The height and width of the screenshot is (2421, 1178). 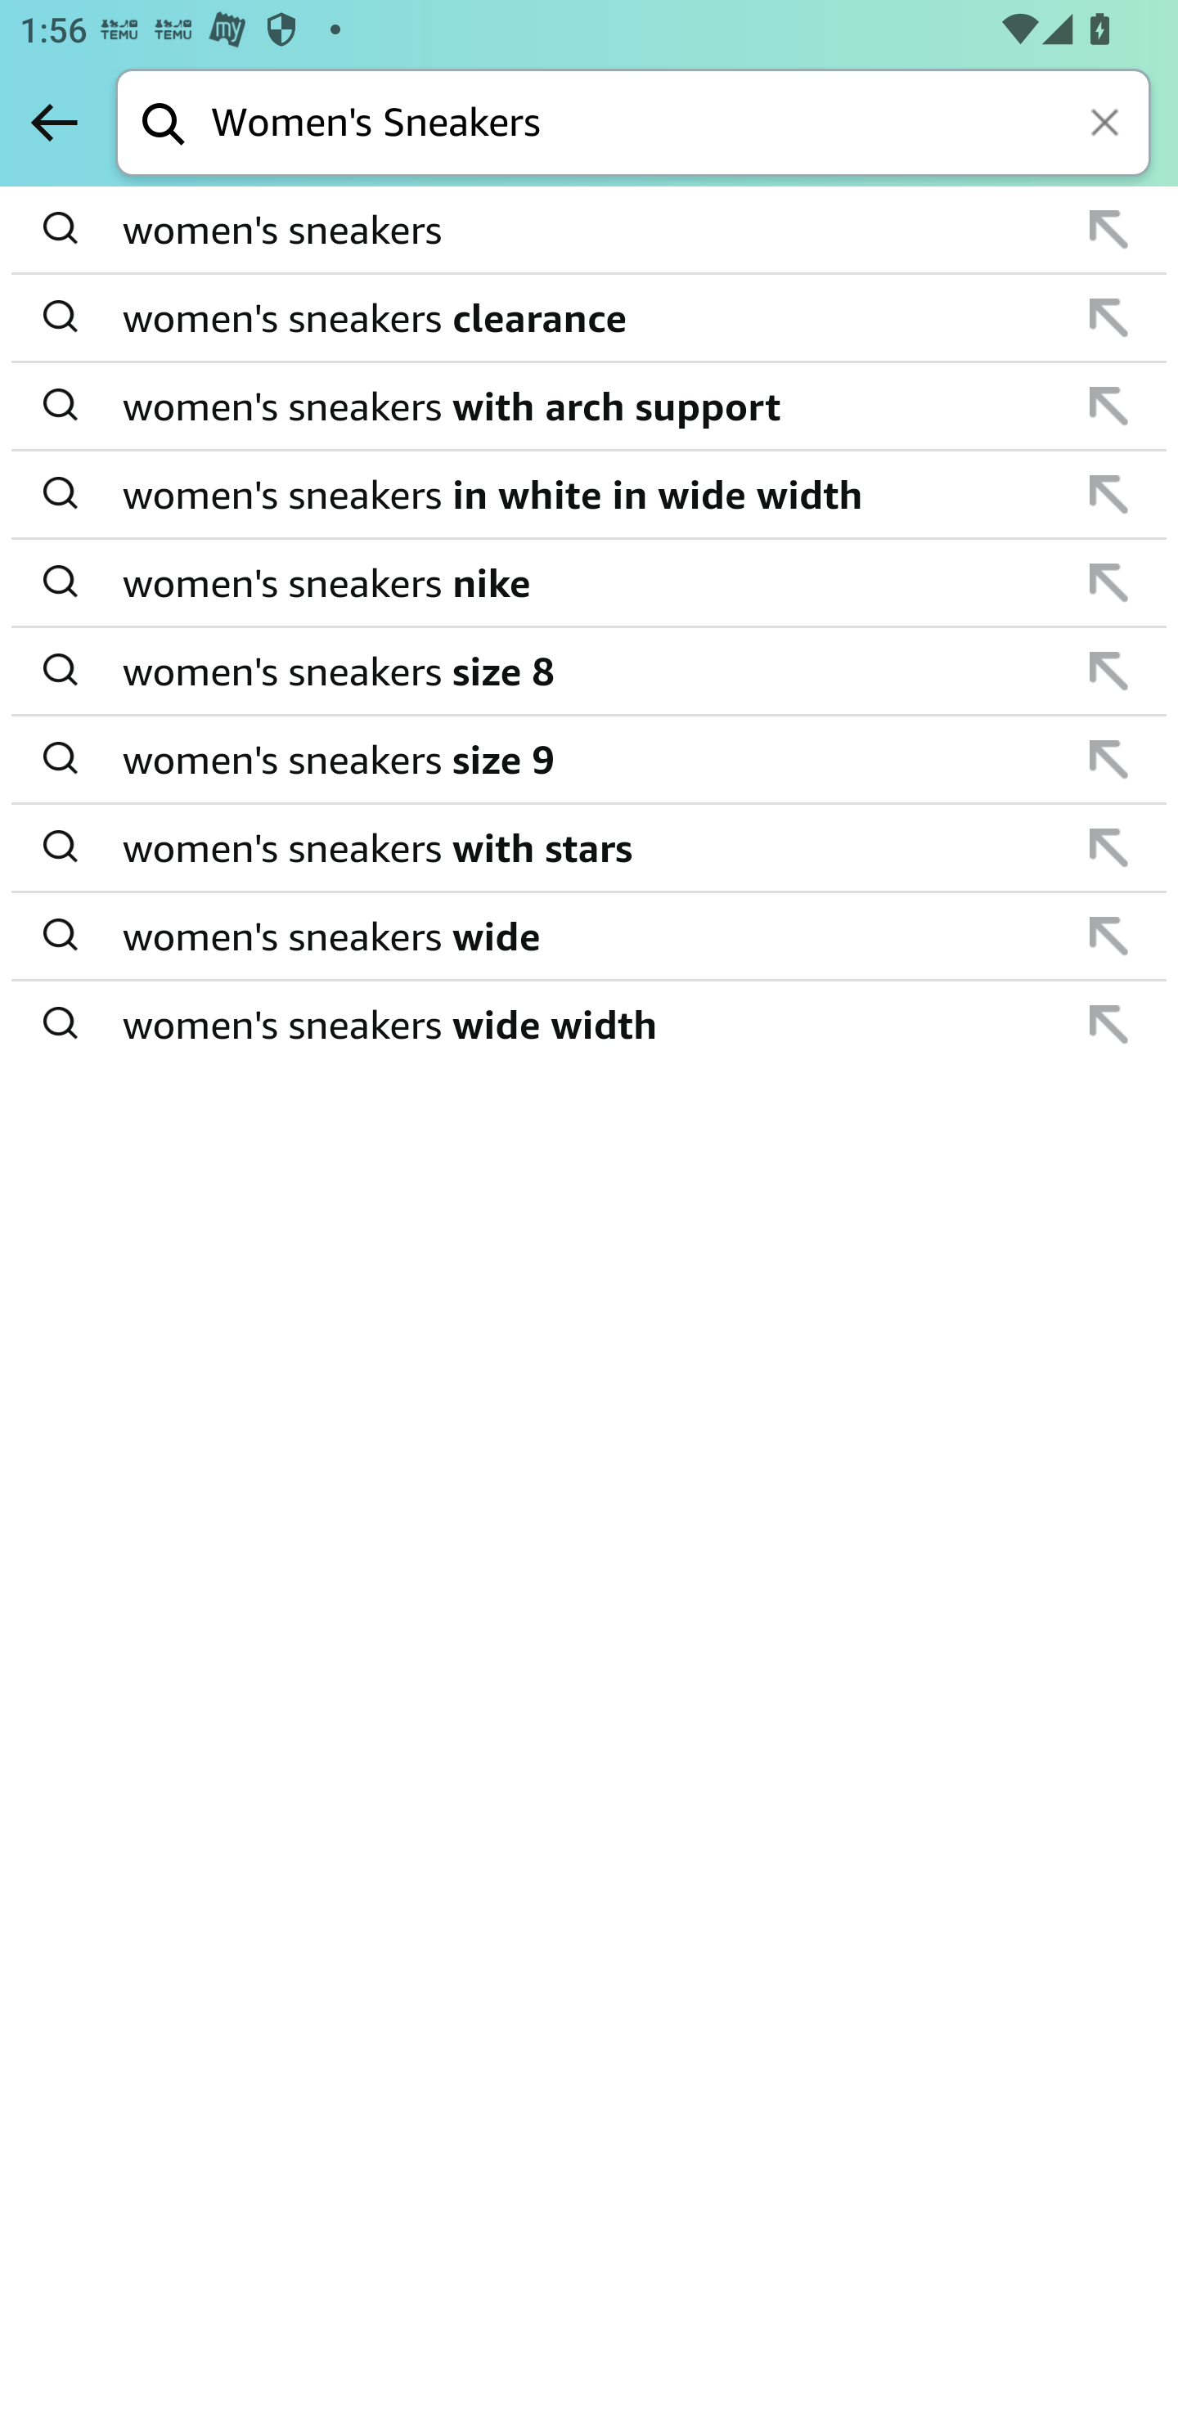 What do you see at coordinates (591, 936) in the screenshot?
I see `women's sneakers wide` at bounding box center [591, 936].